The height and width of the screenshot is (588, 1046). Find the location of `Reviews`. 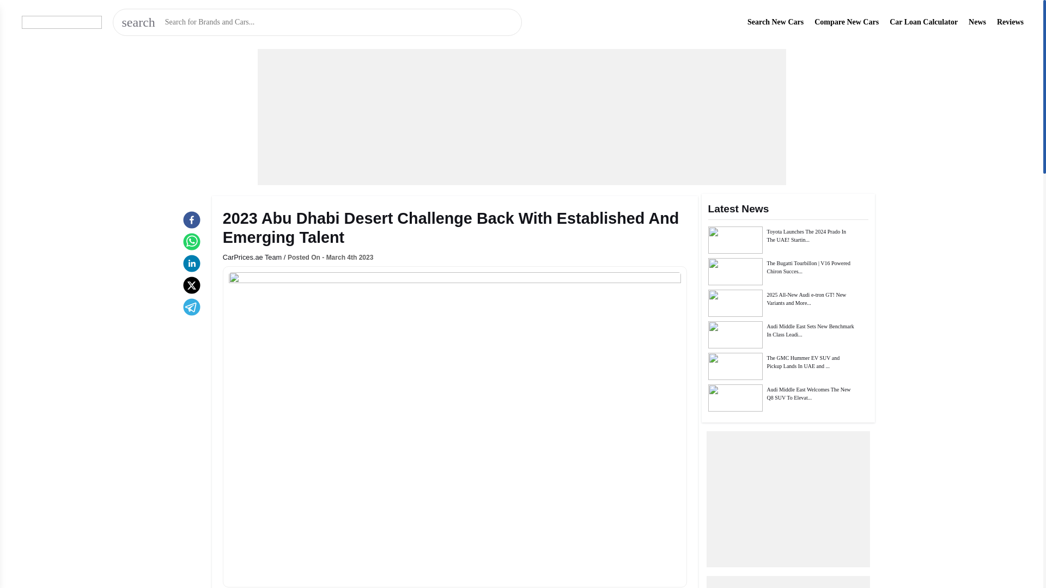

Reviews is located at coordinates (1010, 22).